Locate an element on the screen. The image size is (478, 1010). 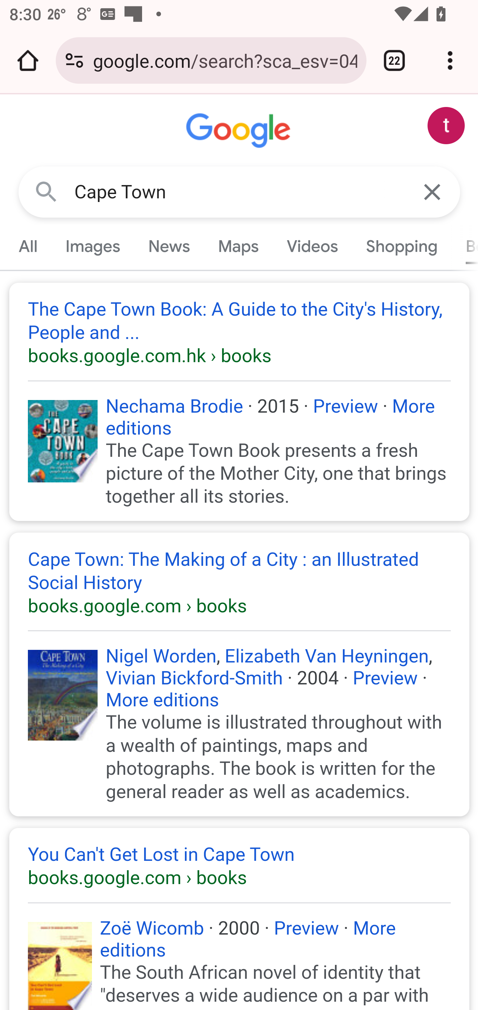
Preview is located at coordinates (385, 678).